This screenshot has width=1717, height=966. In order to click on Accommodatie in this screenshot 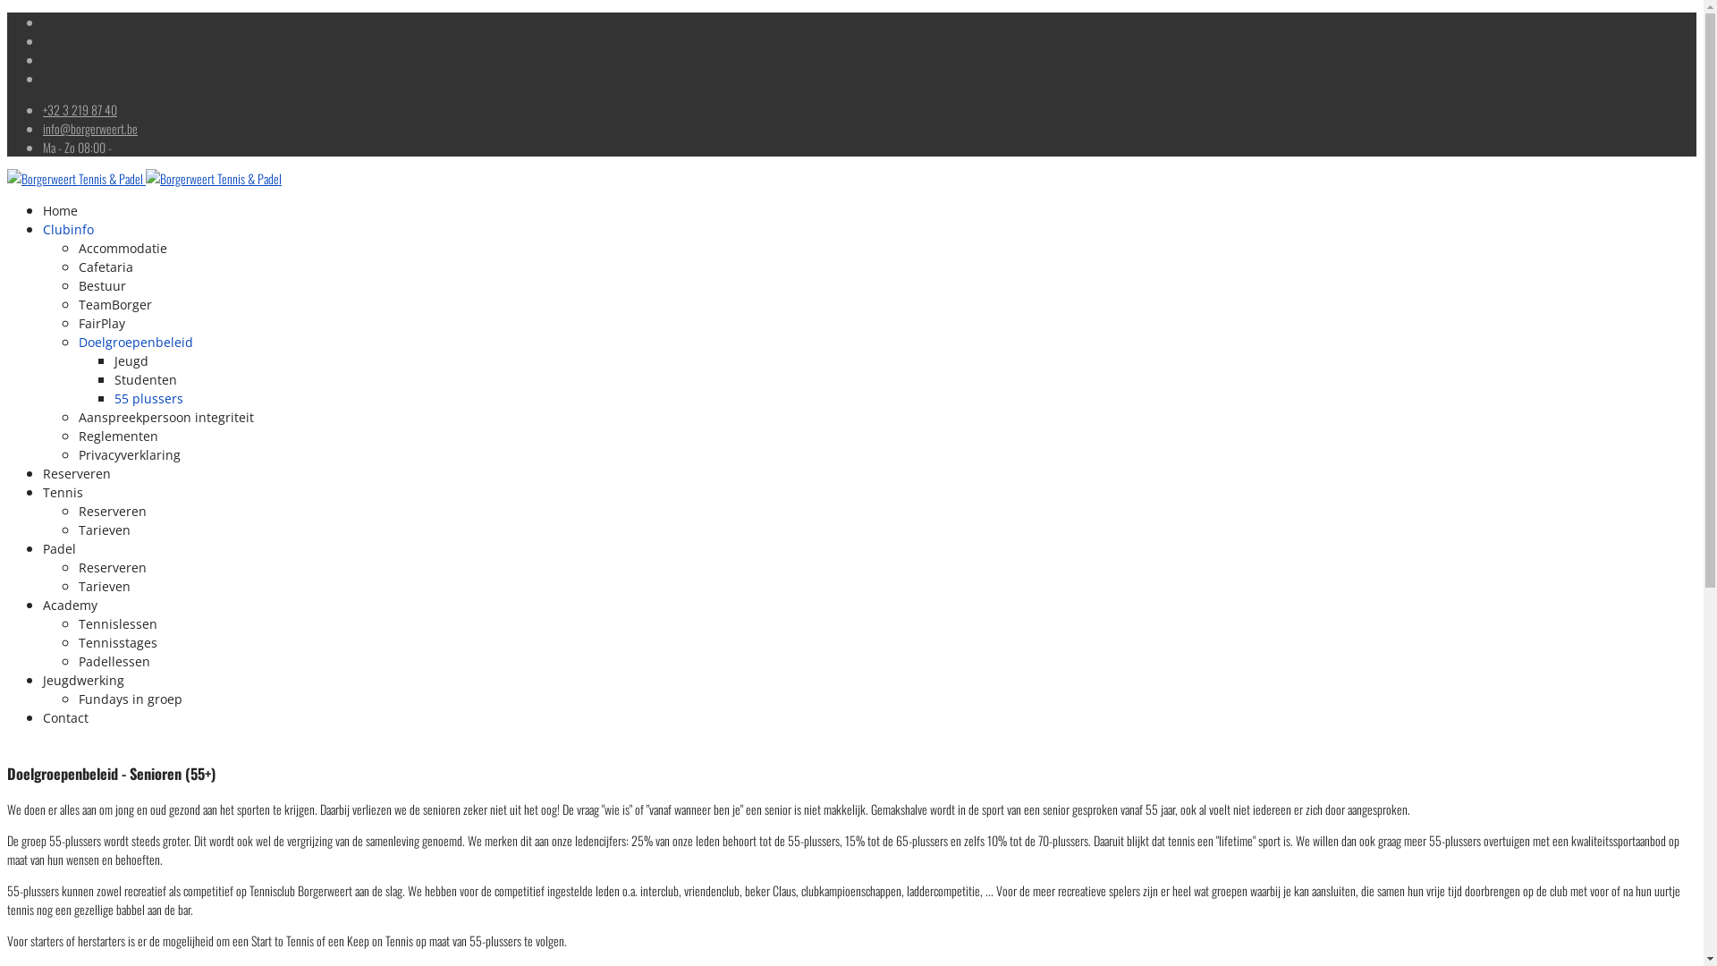, I will do `click(123, 249)`.